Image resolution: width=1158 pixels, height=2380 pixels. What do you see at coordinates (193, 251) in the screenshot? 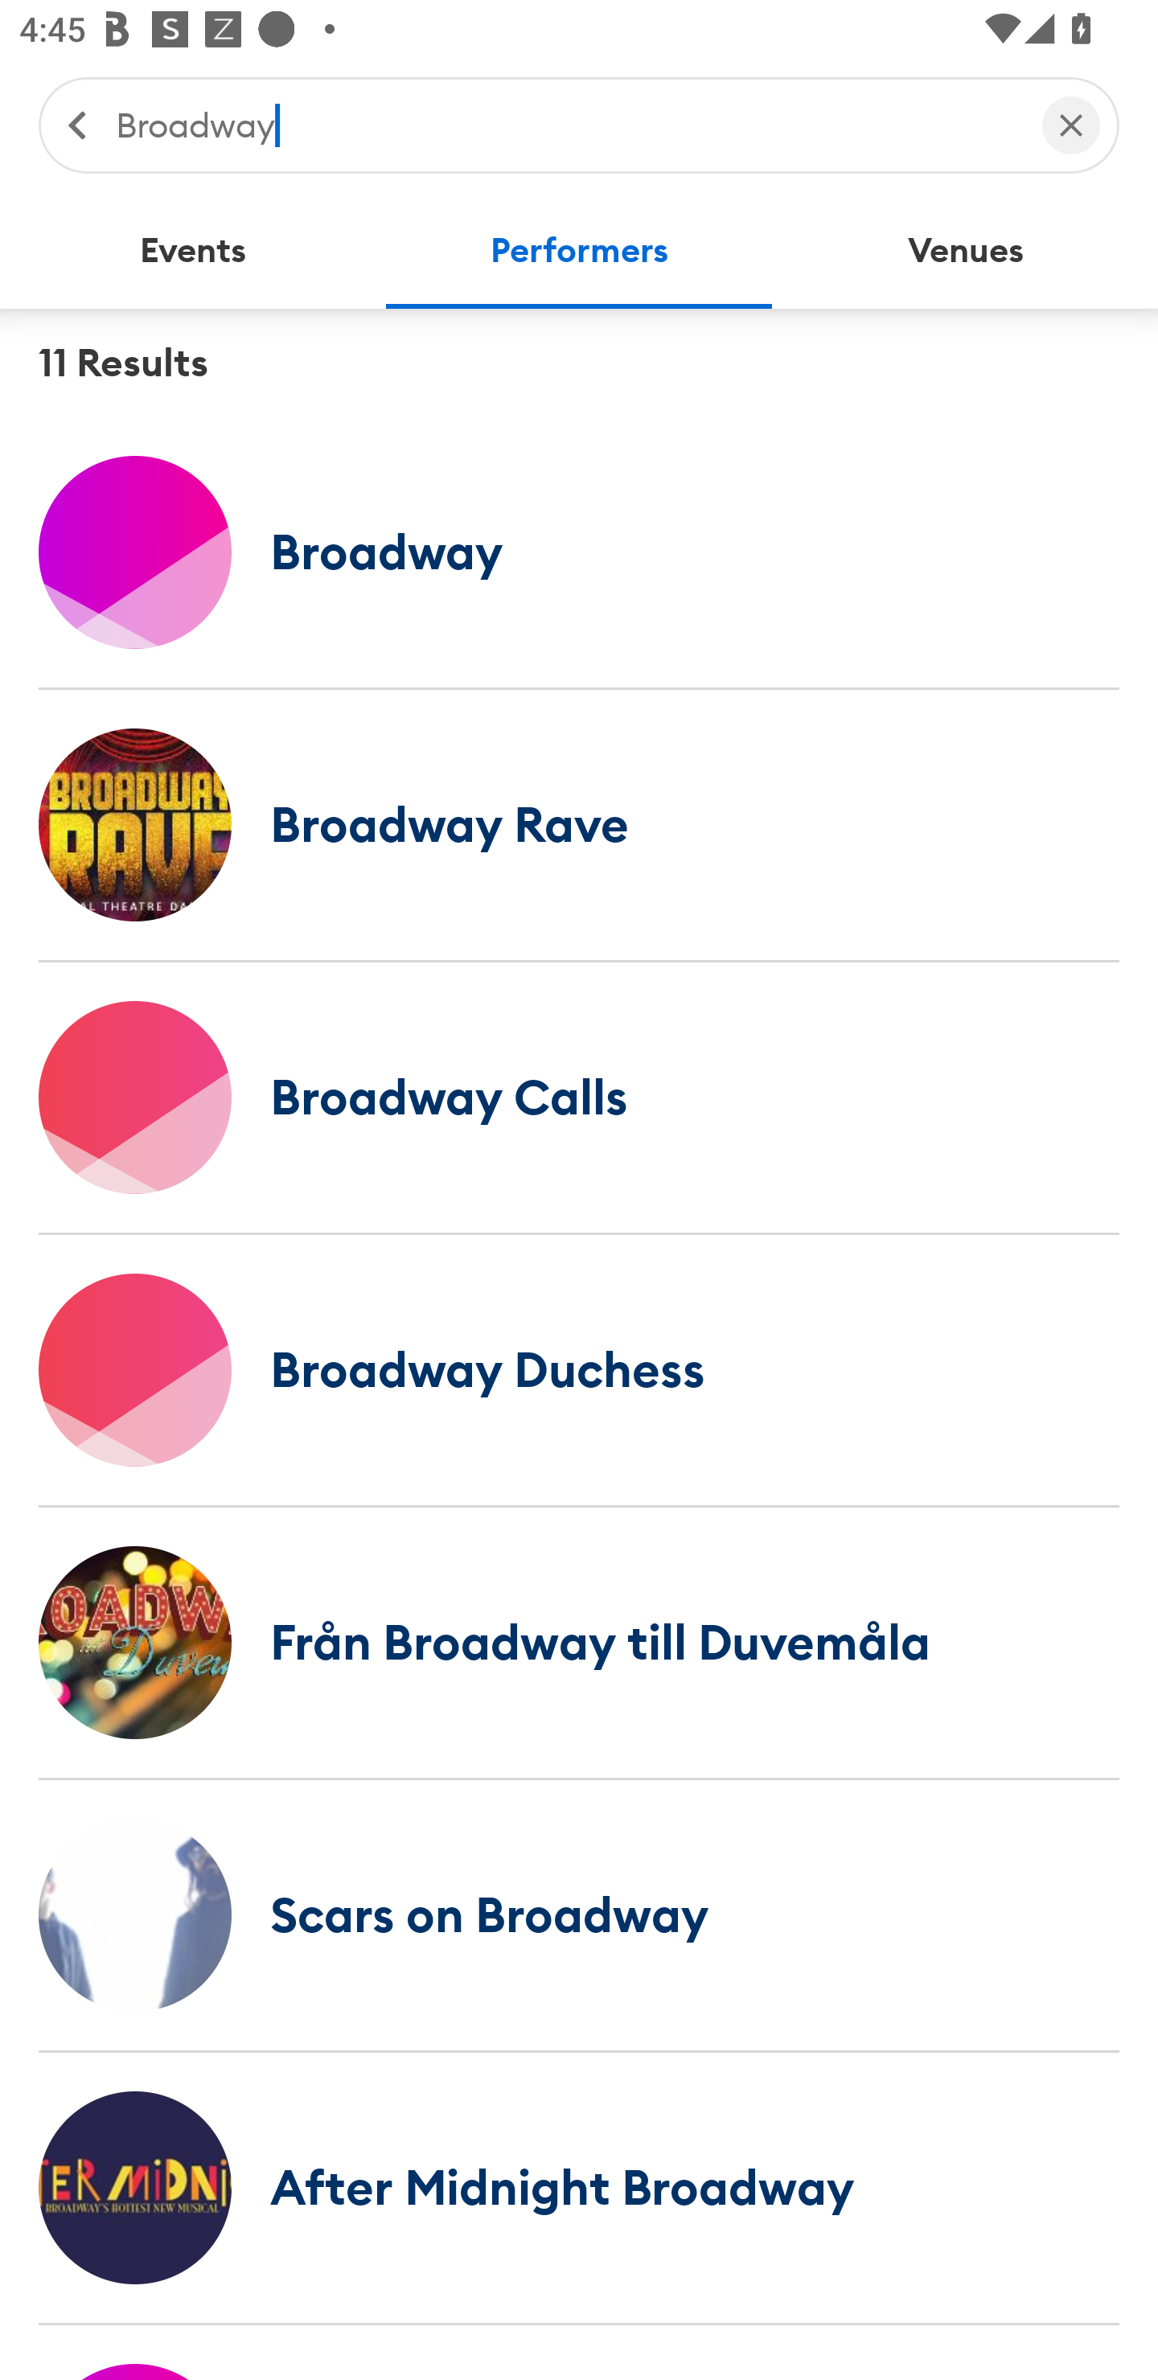
I see `Events` at bounding box center [193, 251].